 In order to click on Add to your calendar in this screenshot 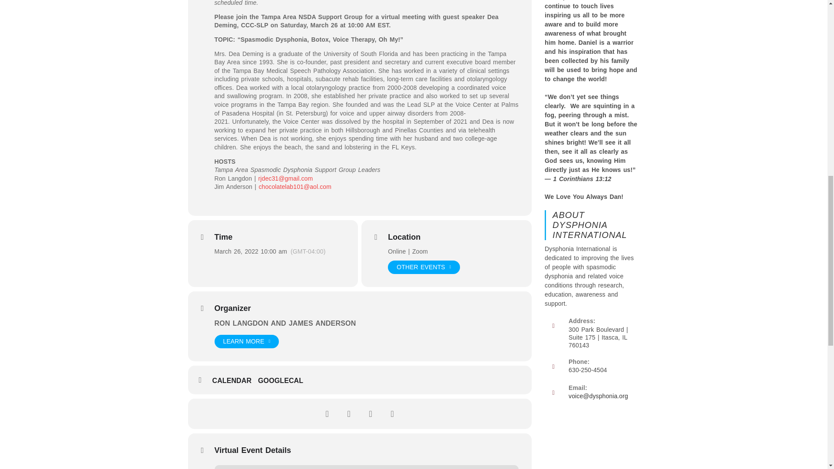, I will do `click(235, 380)`.